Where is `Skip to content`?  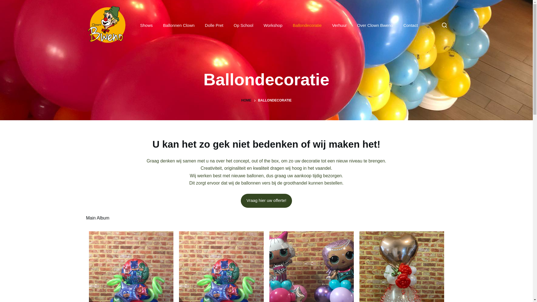 Skip to content is located at coordinates (6, 3).